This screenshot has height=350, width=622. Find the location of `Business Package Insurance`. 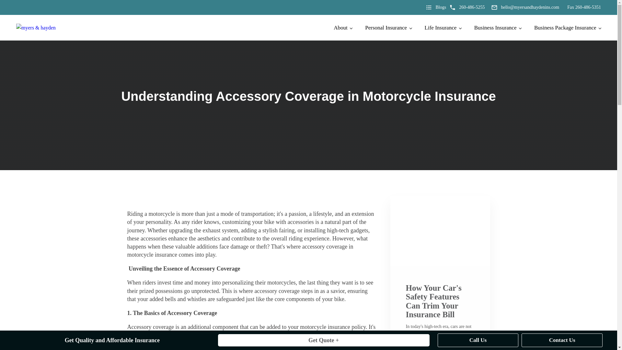

Business Package Insurance is located at coordinates (568, 28).